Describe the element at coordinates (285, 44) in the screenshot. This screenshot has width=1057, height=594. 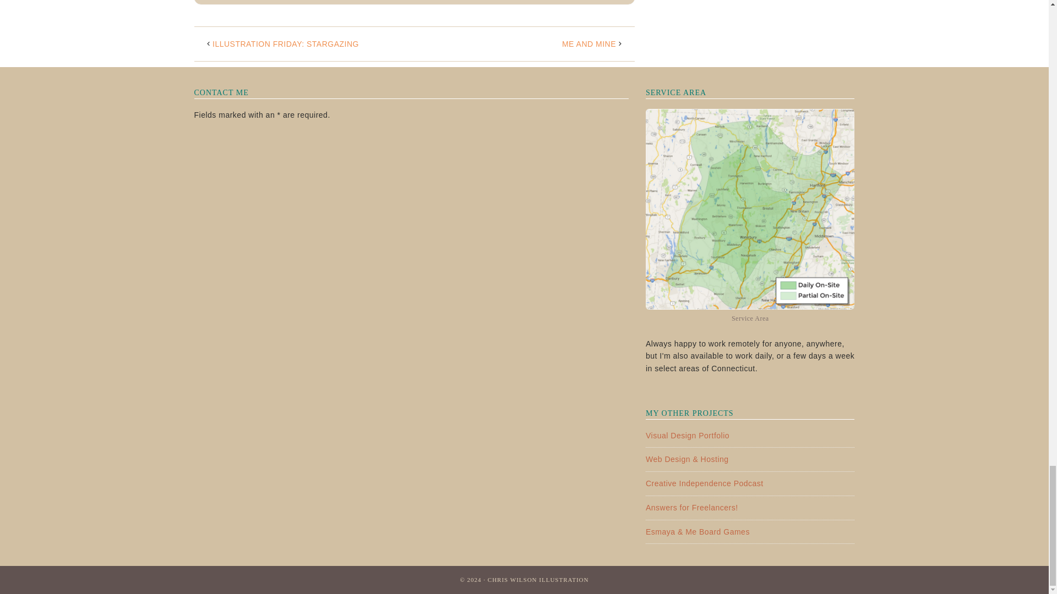
I see `ILLUSTRATION FRIDAY: STARGAZING` at that location.